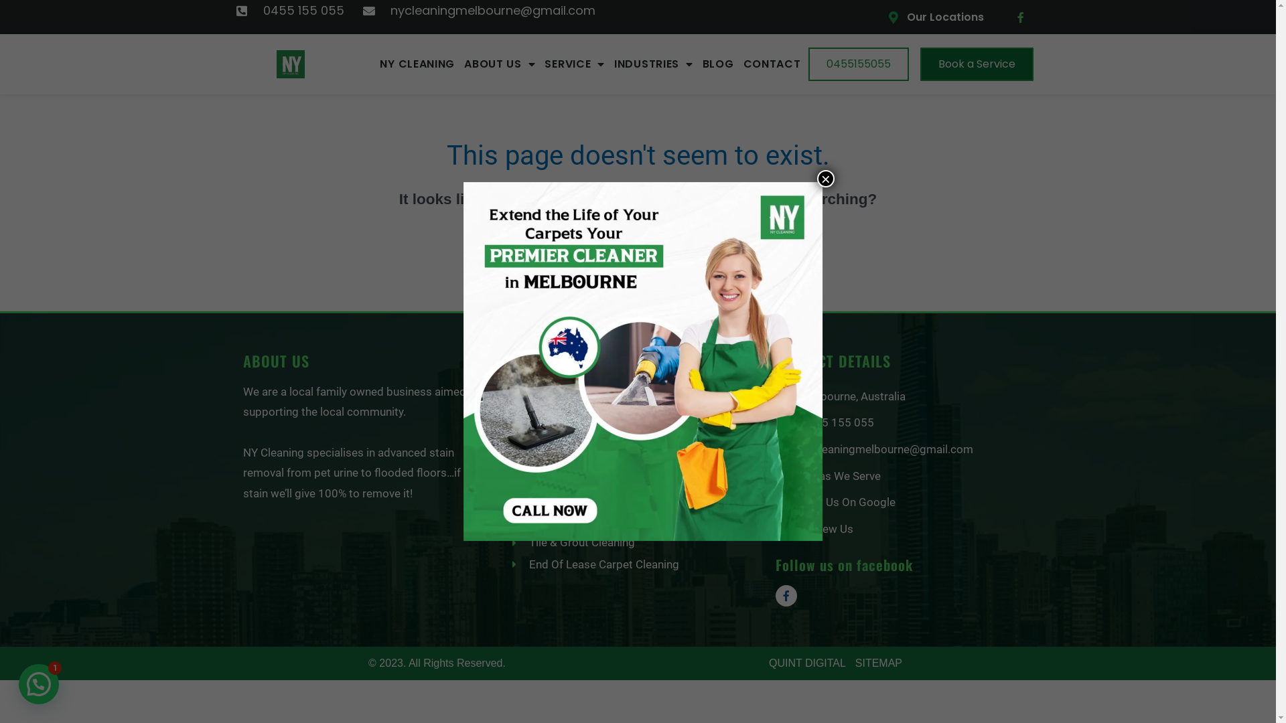 This screenshot has height=723, width=1286. I want to click on INDUSTRIES, so click(654, 64).